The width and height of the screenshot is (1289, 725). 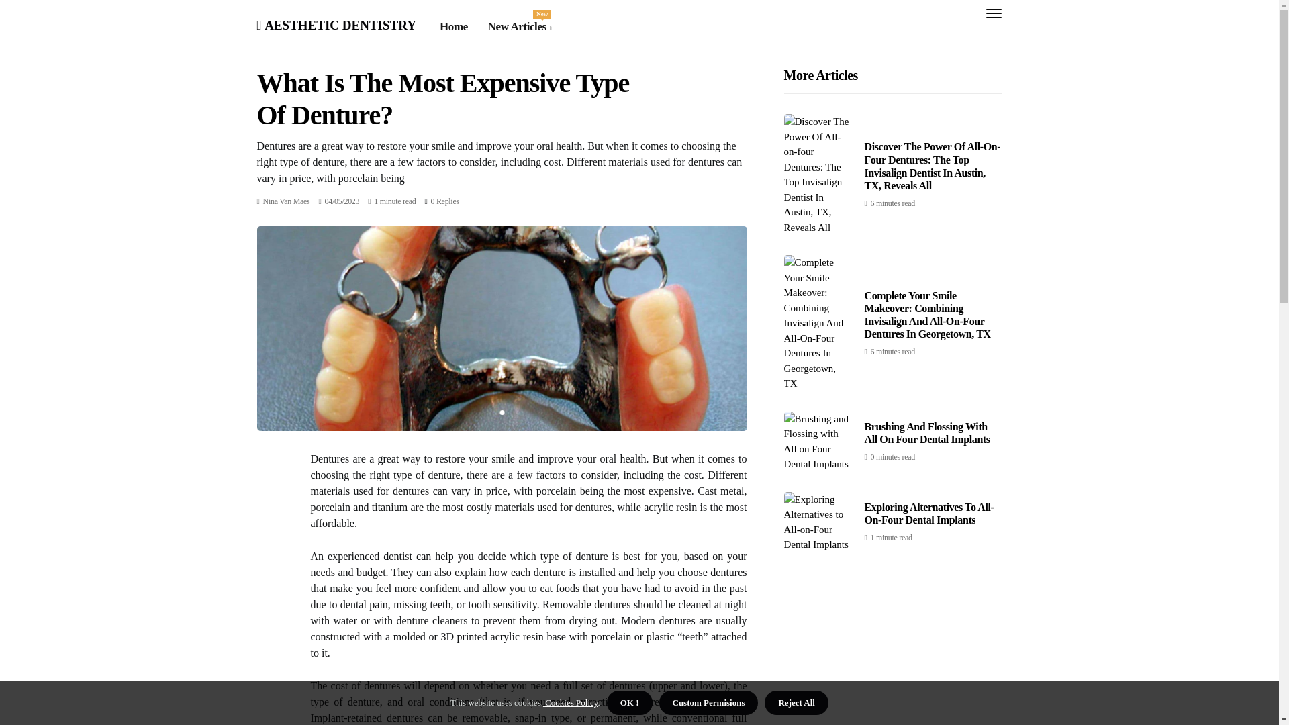 I want to click on Nina Van Maes, so click(x=444, y=201).